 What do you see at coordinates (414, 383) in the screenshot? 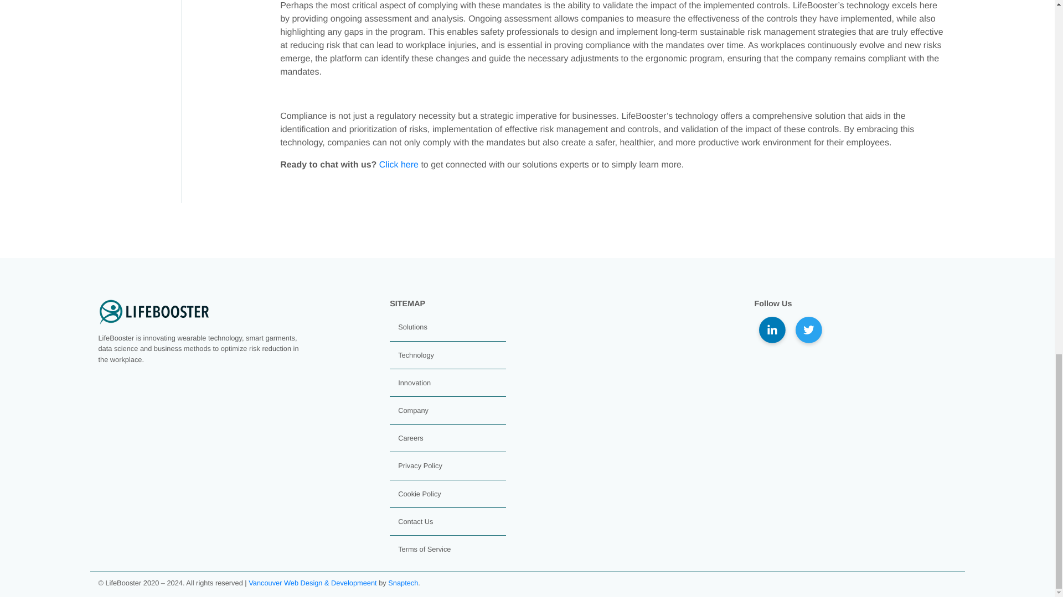
I see `Innovation` at bounding box center [414, 383].